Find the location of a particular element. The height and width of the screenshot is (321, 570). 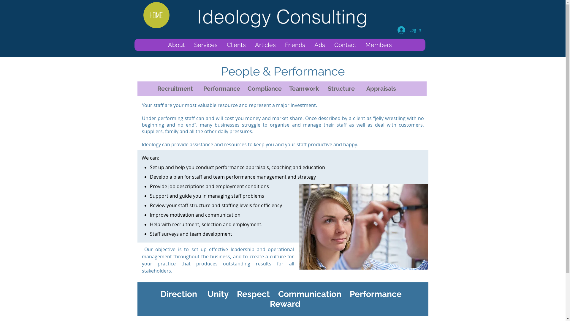

Contact is located at coordinates (345, 45).